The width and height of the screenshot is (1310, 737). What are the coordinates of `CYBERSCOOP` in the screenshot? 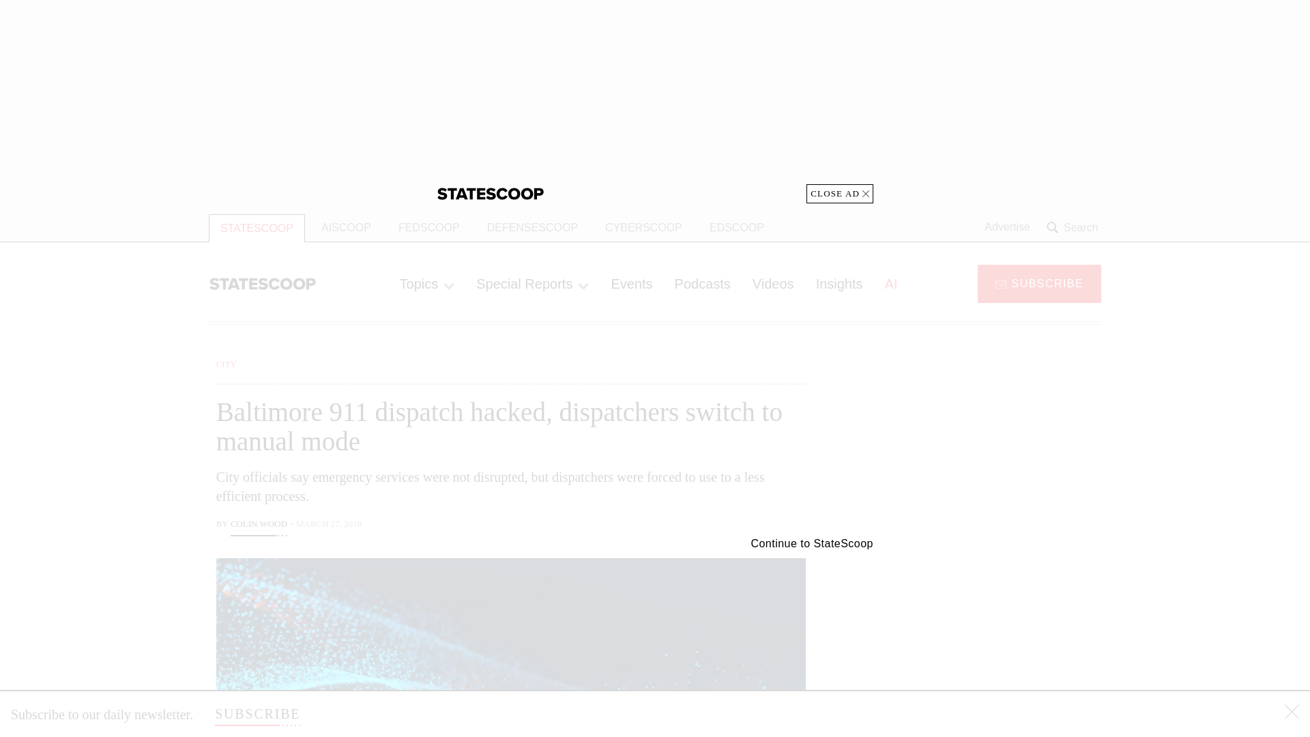 It's located at (643, 228).